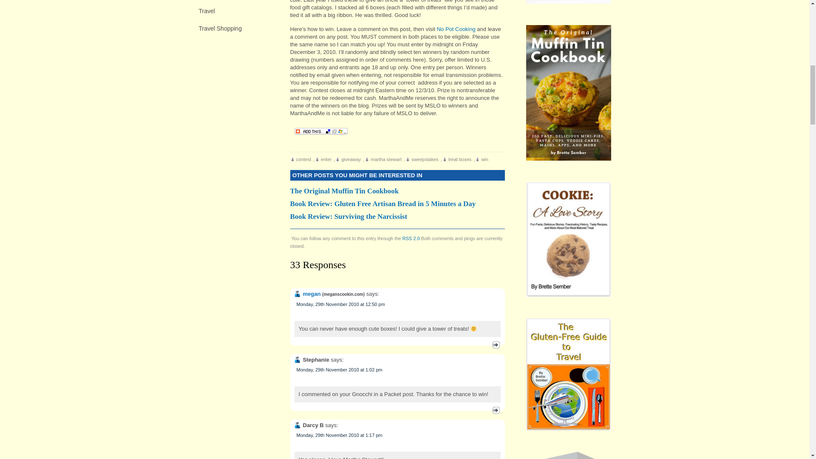  What do you see at coordinates (238, 11) in the screenshot?
I see `Travel` at bounding box center [238, 11].